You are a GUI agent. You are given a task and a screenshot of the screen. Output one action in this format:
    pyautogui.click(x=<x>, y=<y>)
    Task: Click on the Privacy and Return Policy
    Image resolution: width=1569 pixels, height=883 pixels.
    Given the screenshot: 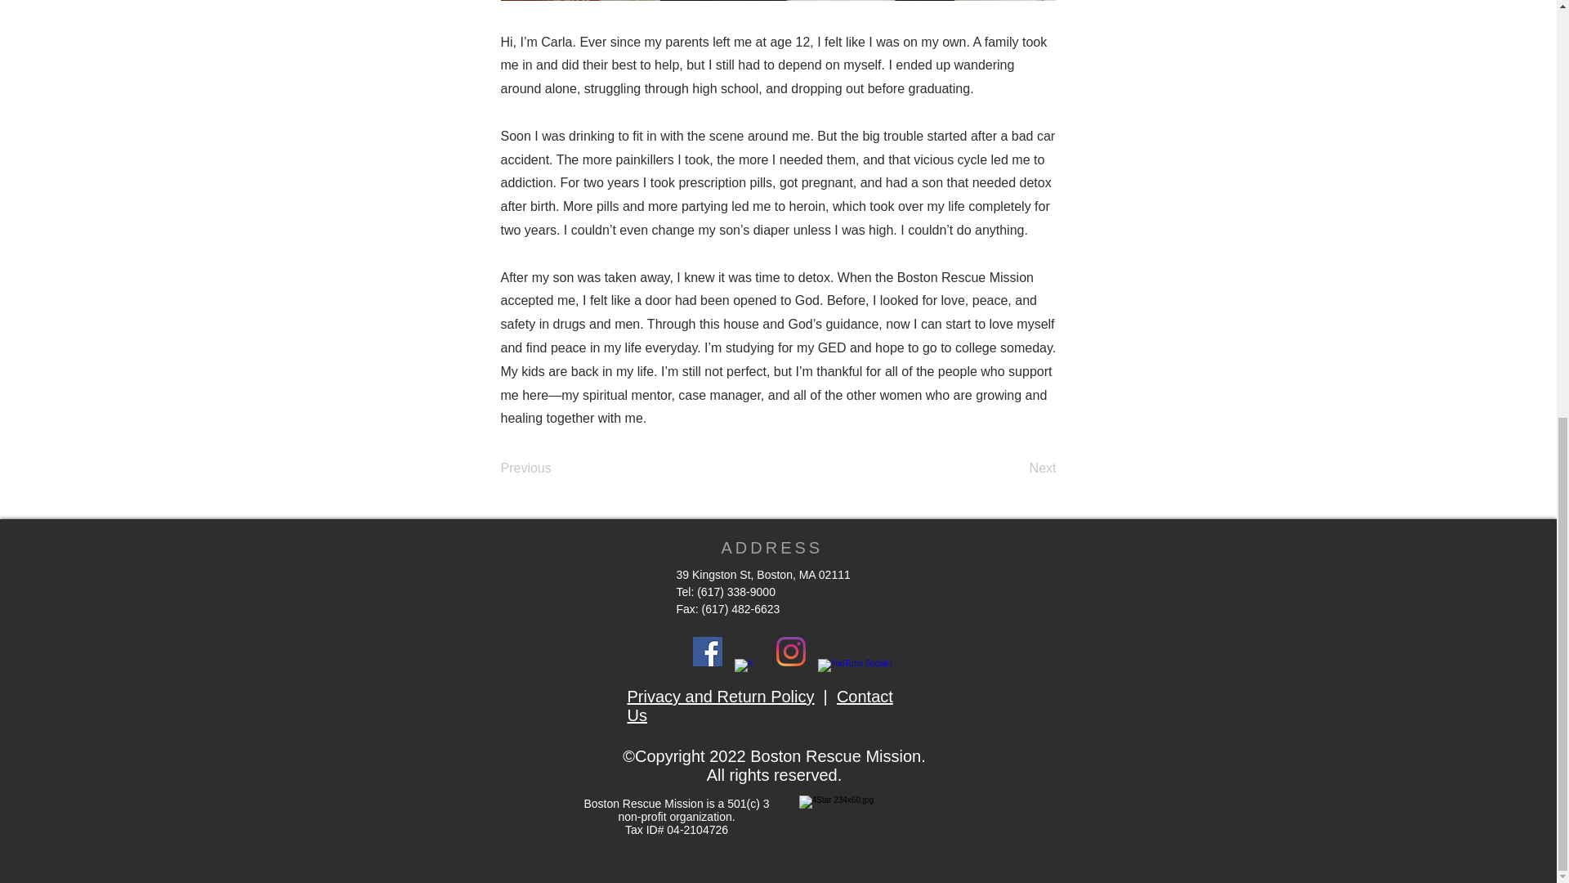 What is the action you would take?
    pyautogui.click(x=721, y=697)
    